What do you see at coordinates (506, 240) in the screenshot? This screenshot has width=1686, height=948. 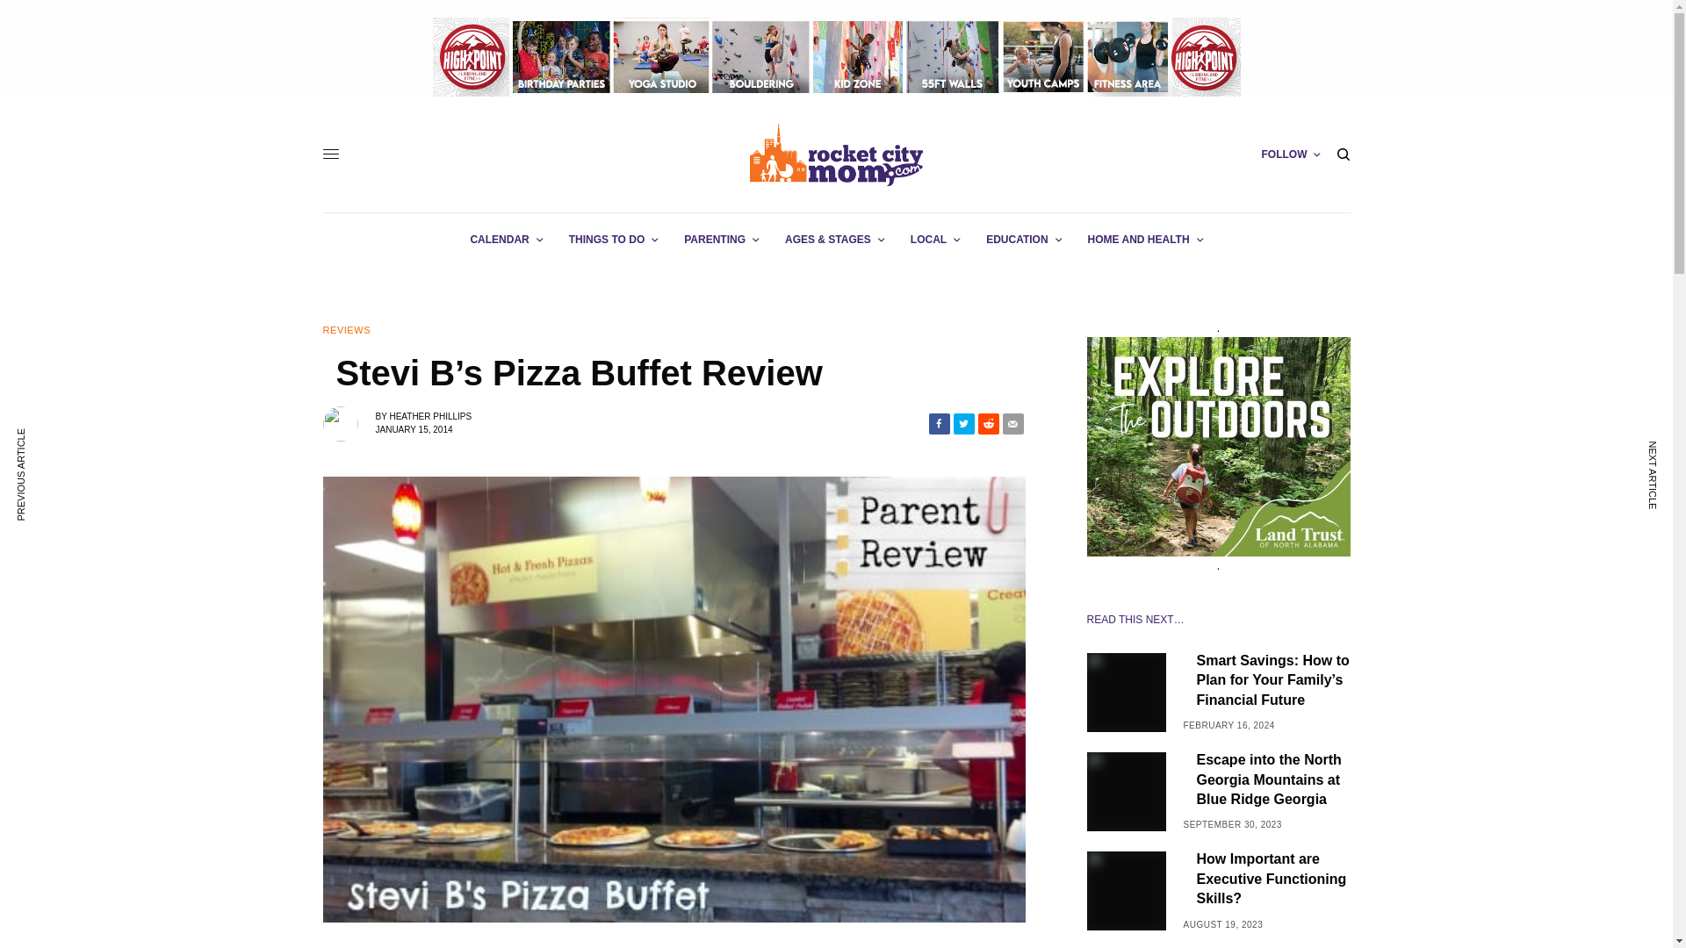 I see `CALENDAR` at bounding box center [506, 240].